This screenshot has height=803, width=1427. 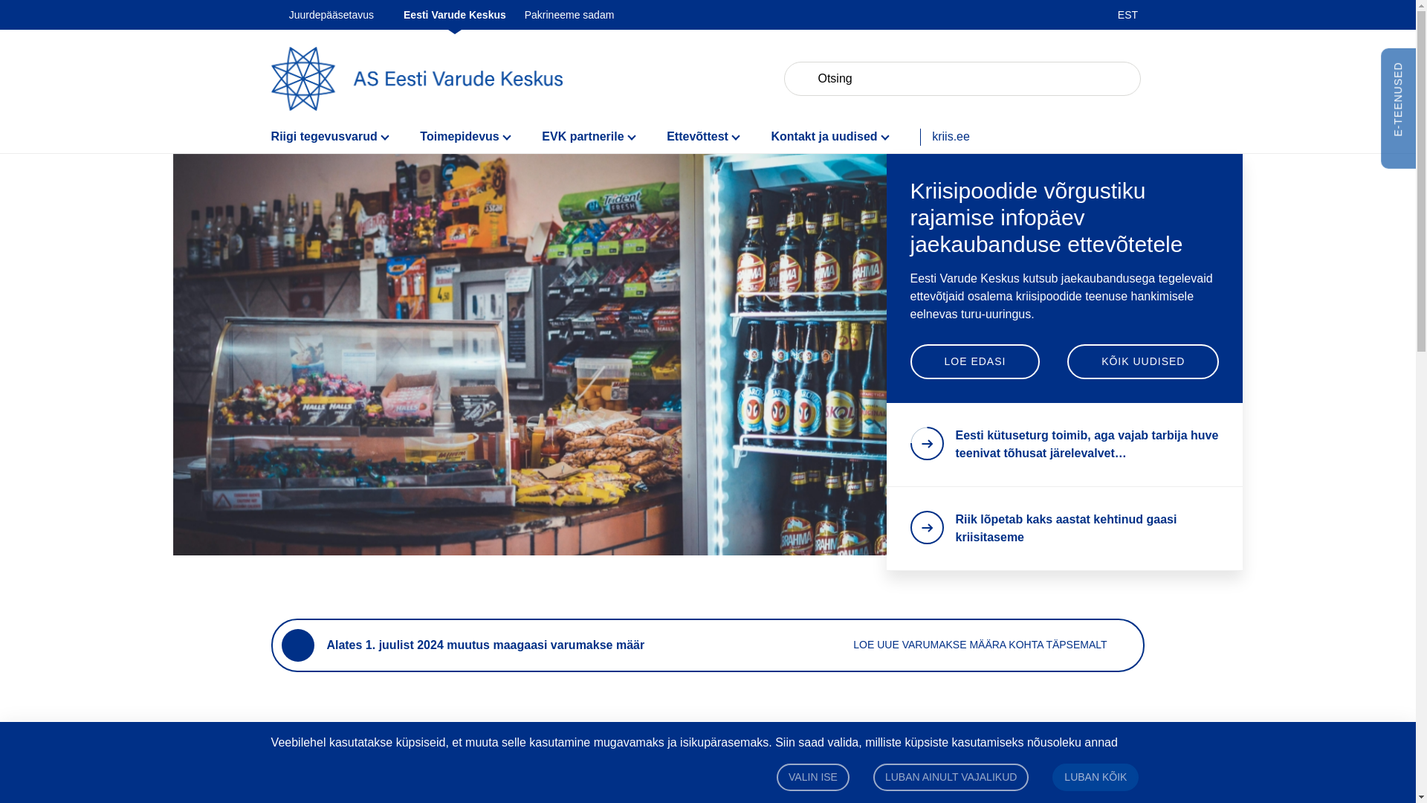 I want to click on LUBAN AINULT VAJALIKUD, so click(x=951, y=777).